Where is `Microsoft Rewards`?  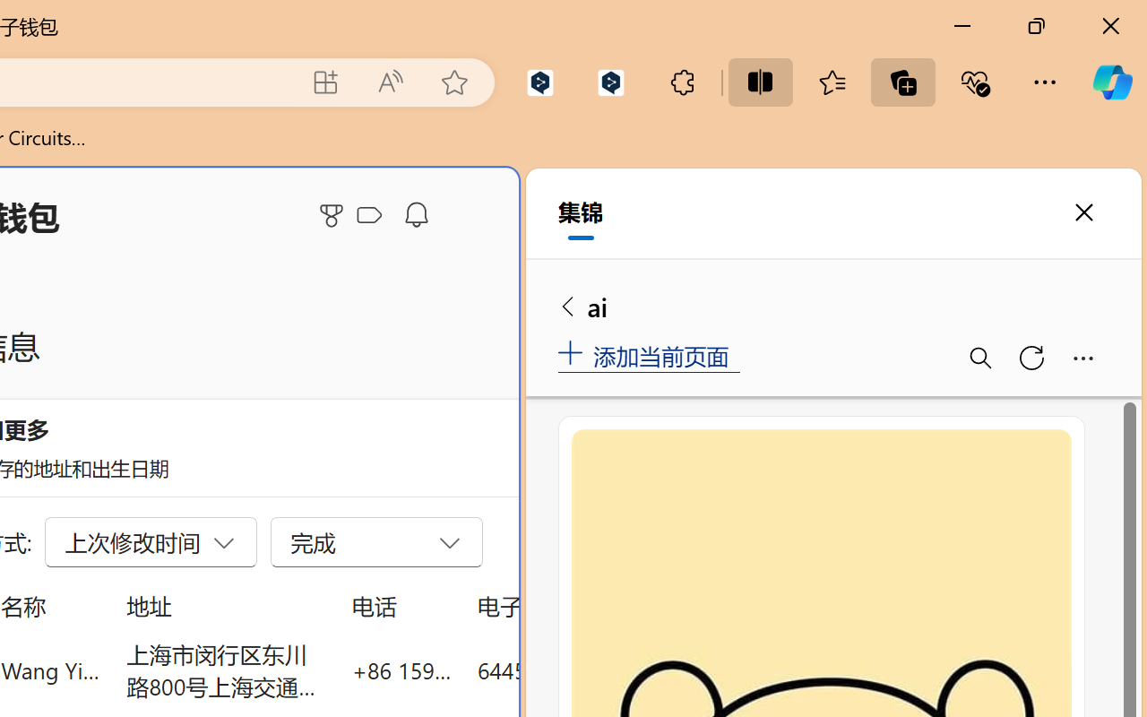
Microsoft Rewards is located at coordinates (334, 215).